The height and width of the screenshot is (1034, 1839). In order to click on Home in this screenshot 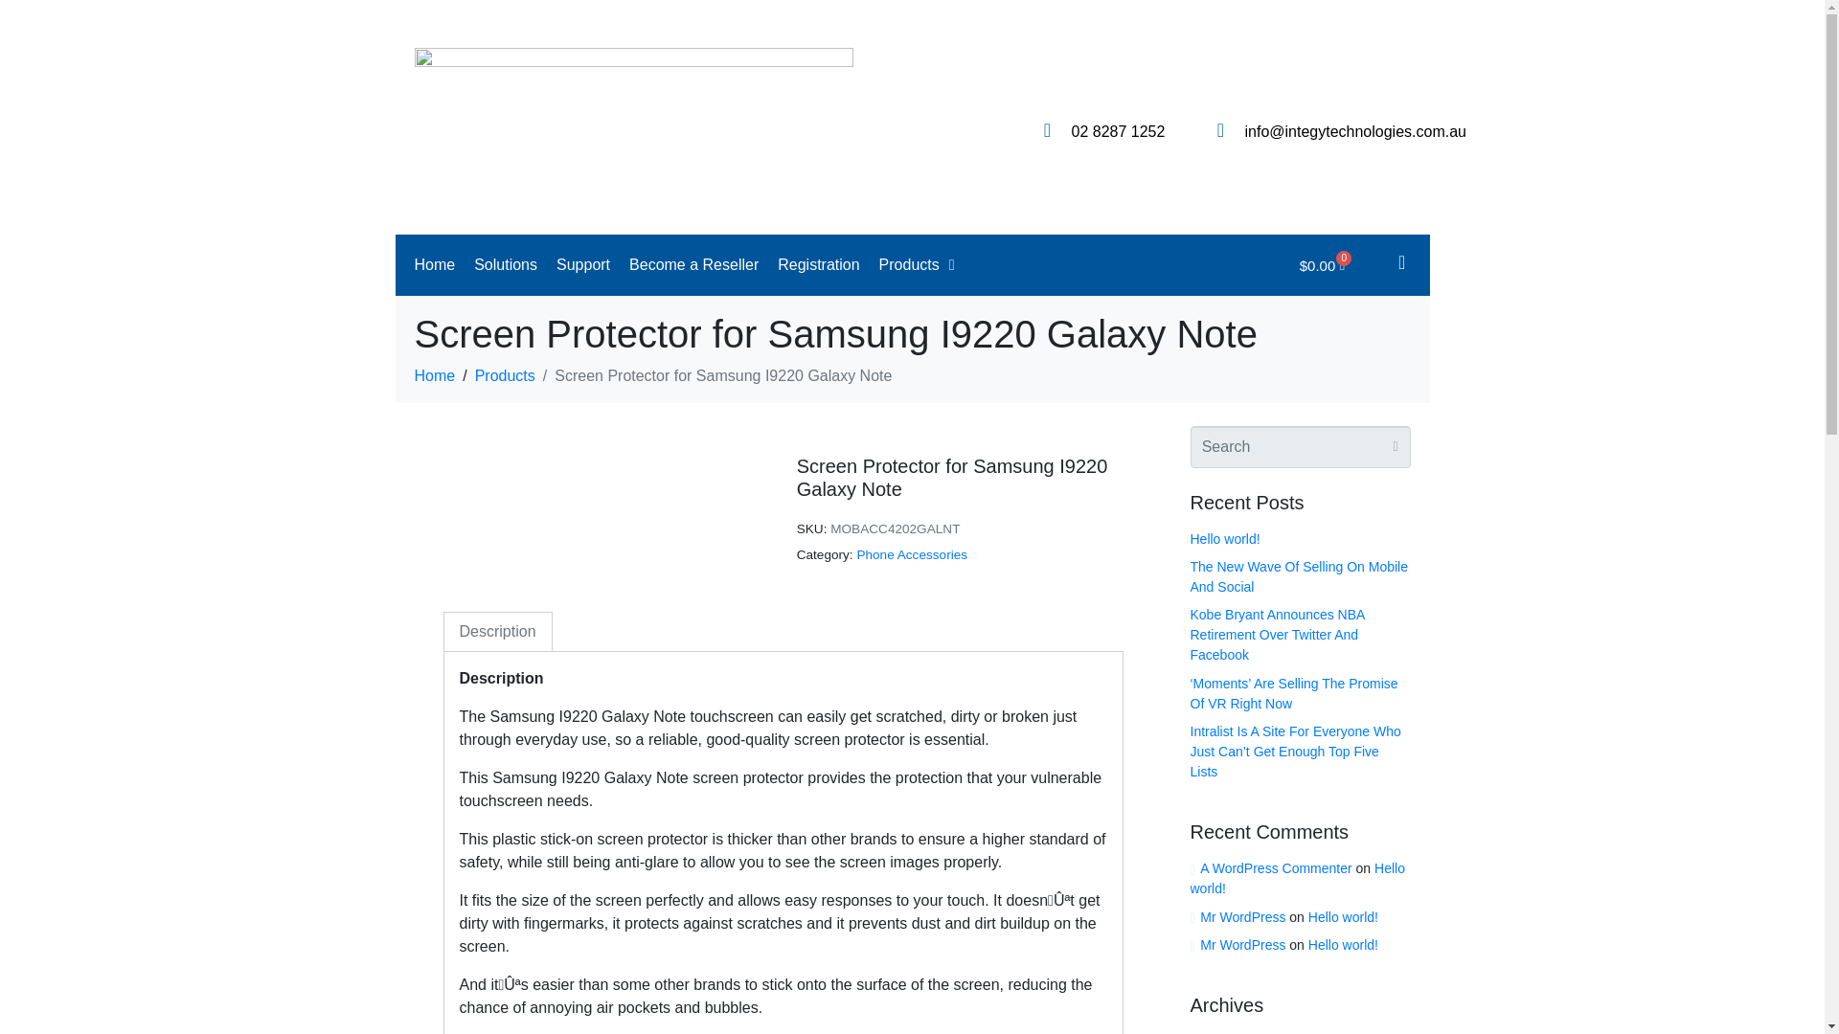, I will do `click(434, 375)`.